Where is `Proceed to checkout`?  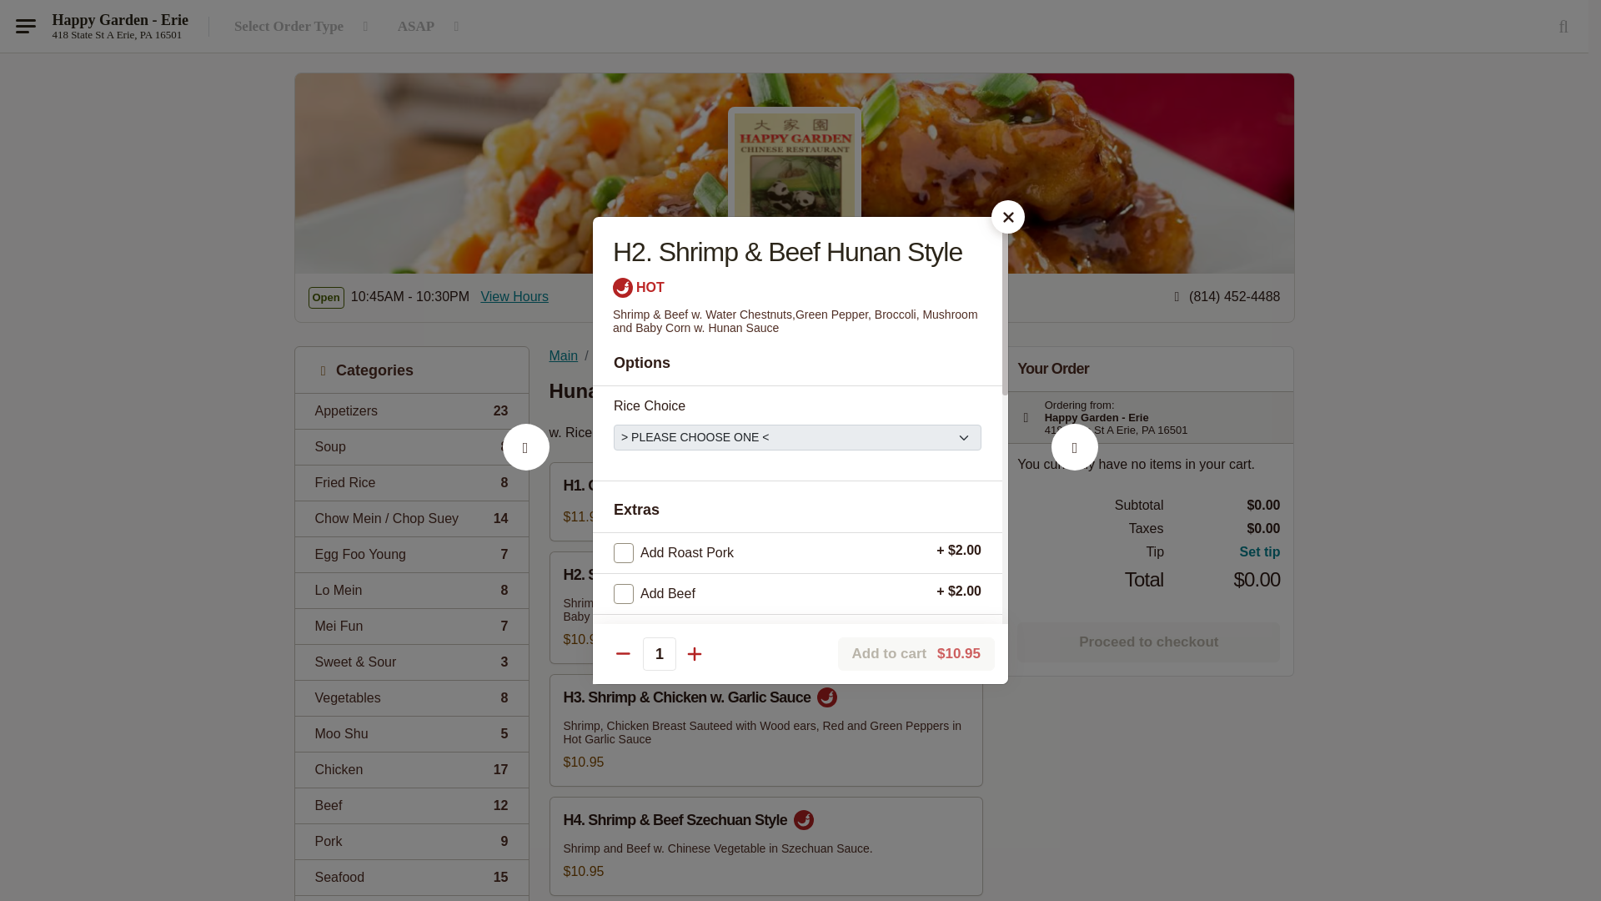 Proceed to checkout is located at coordinates (659, 653).